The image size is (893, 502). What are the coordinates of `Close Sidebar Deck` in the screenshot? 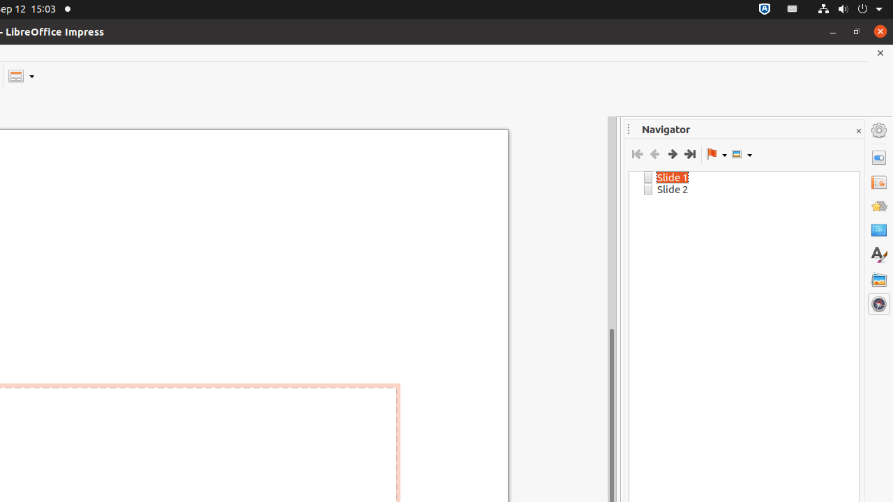 It's located at (858, 131).